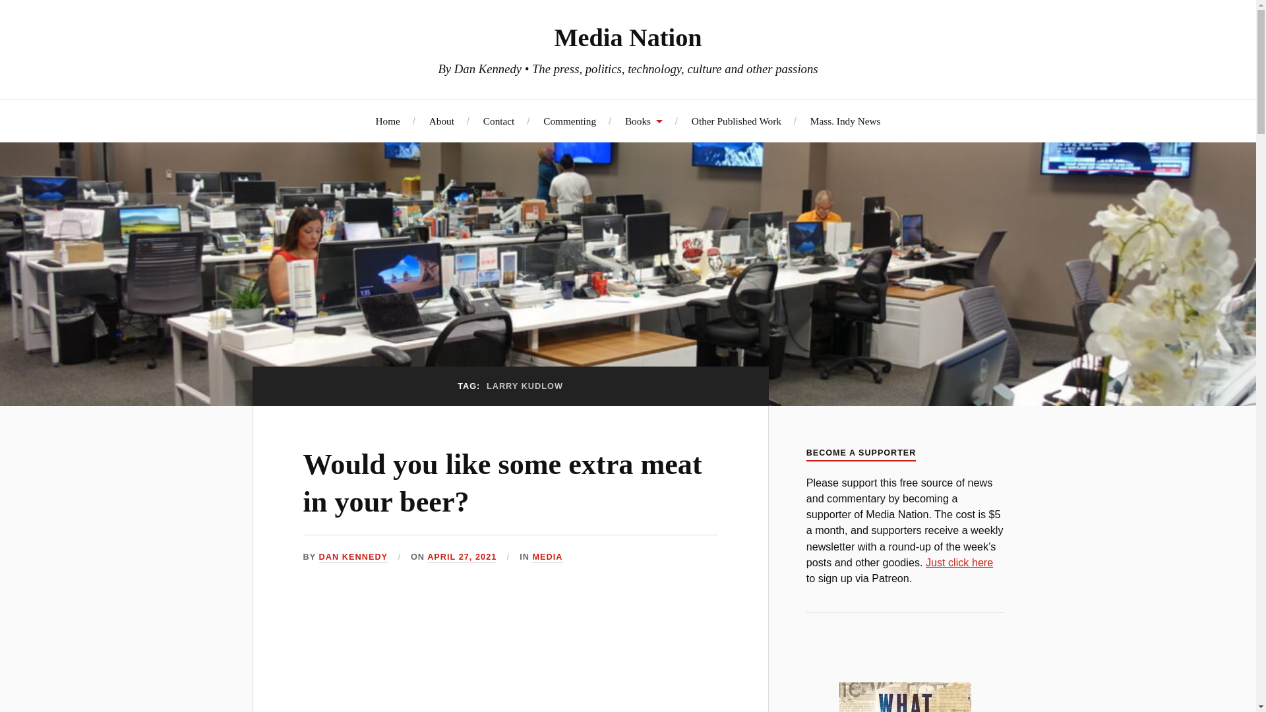 The image size is (1266, 712). What do you see at coordinates (353, 558) in the screenshot?
I see `Posts by Dan Kennedy` at bounding box center [353, 558].